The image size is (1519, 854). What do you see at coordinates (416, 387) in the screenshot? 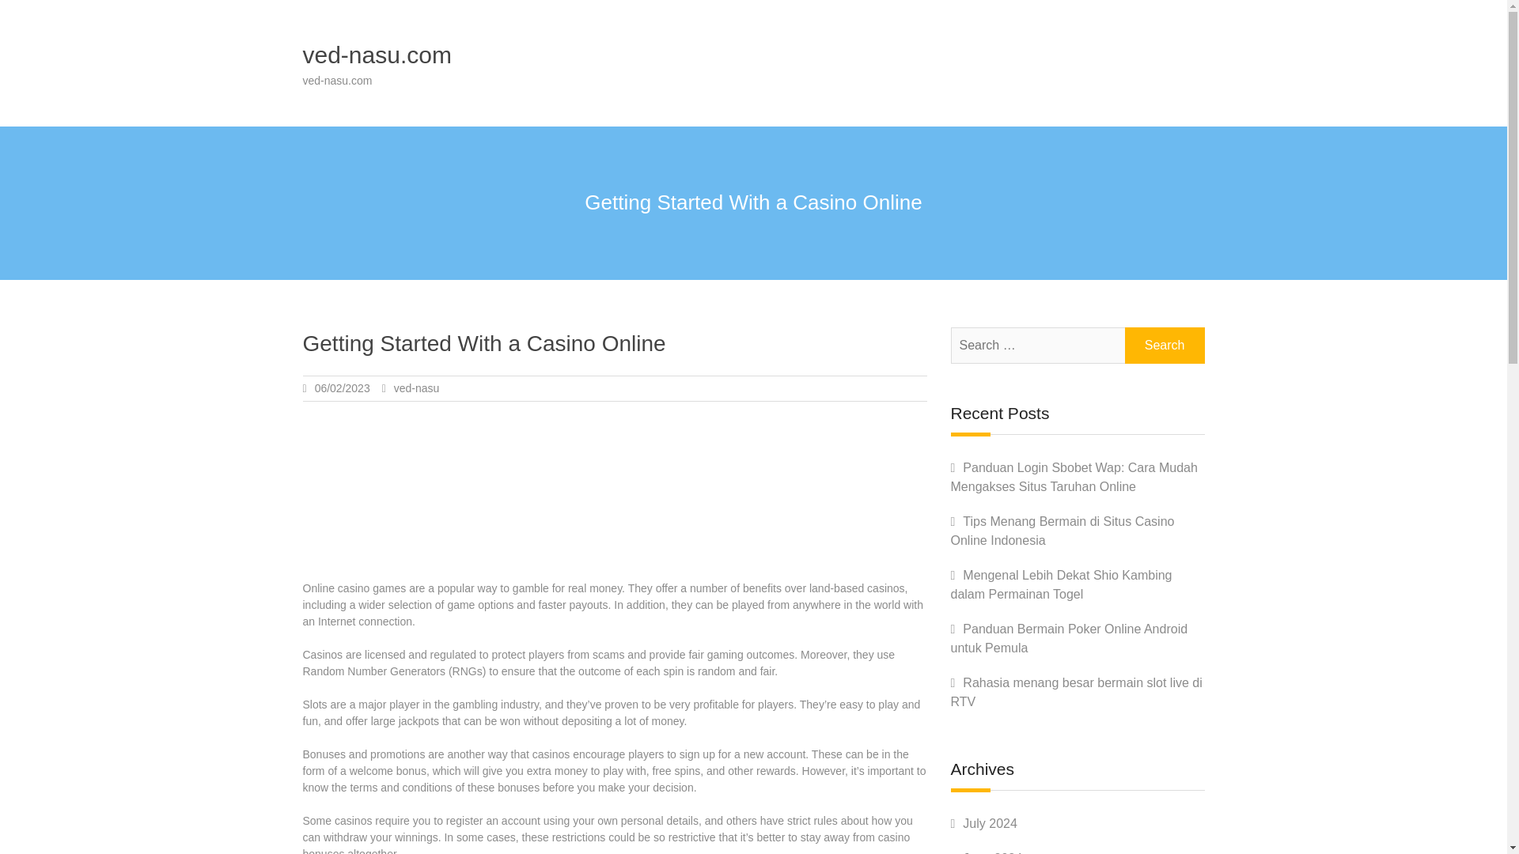
I see `ved-nasu` at bounding box center [416, 387].